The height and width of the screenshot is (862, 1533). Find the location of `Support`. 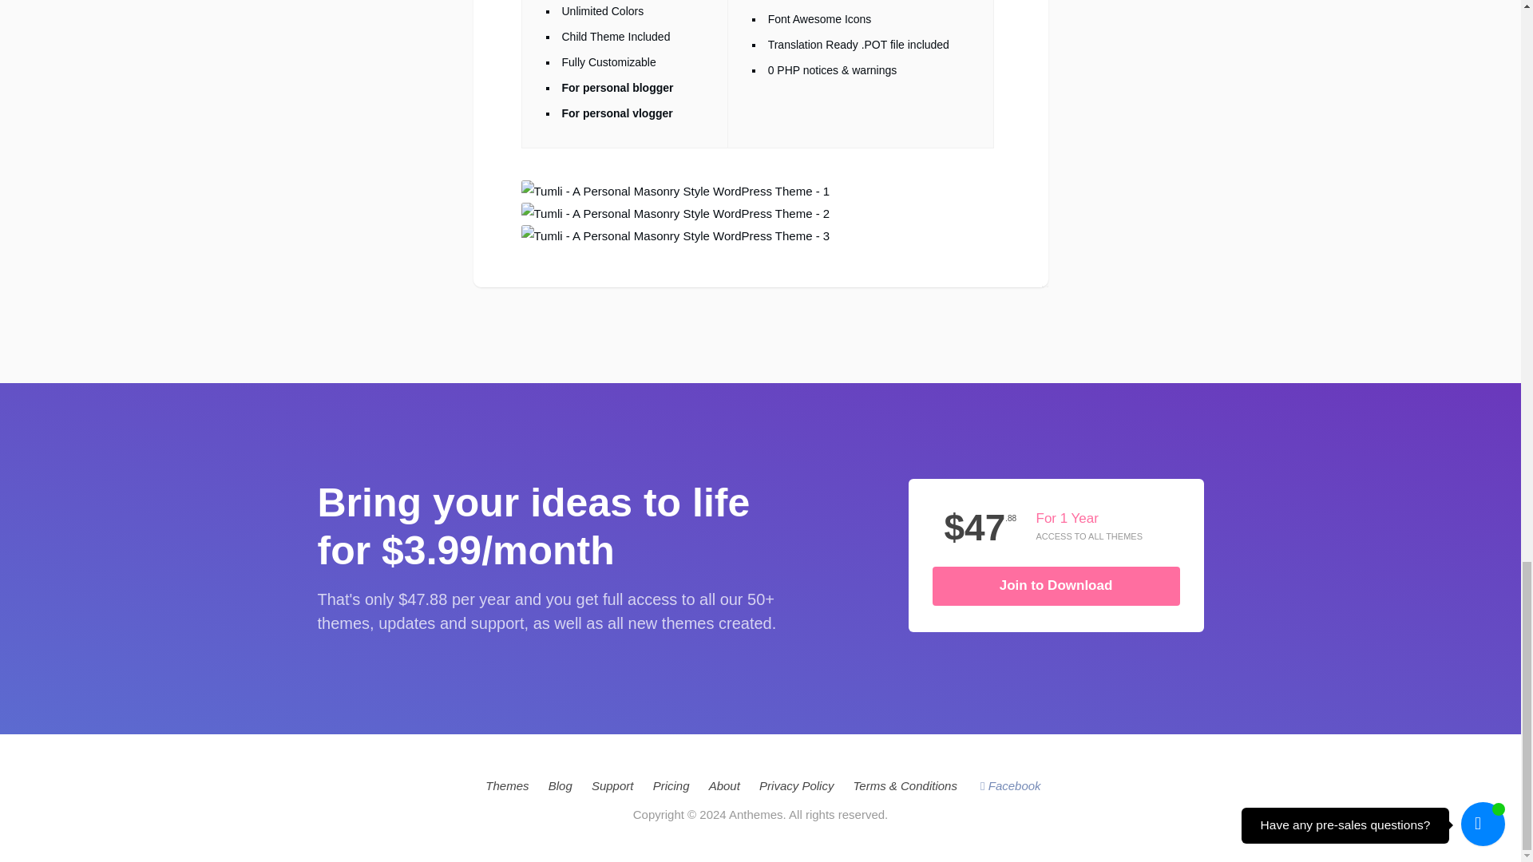

Support is located at coordinates (613, 785).